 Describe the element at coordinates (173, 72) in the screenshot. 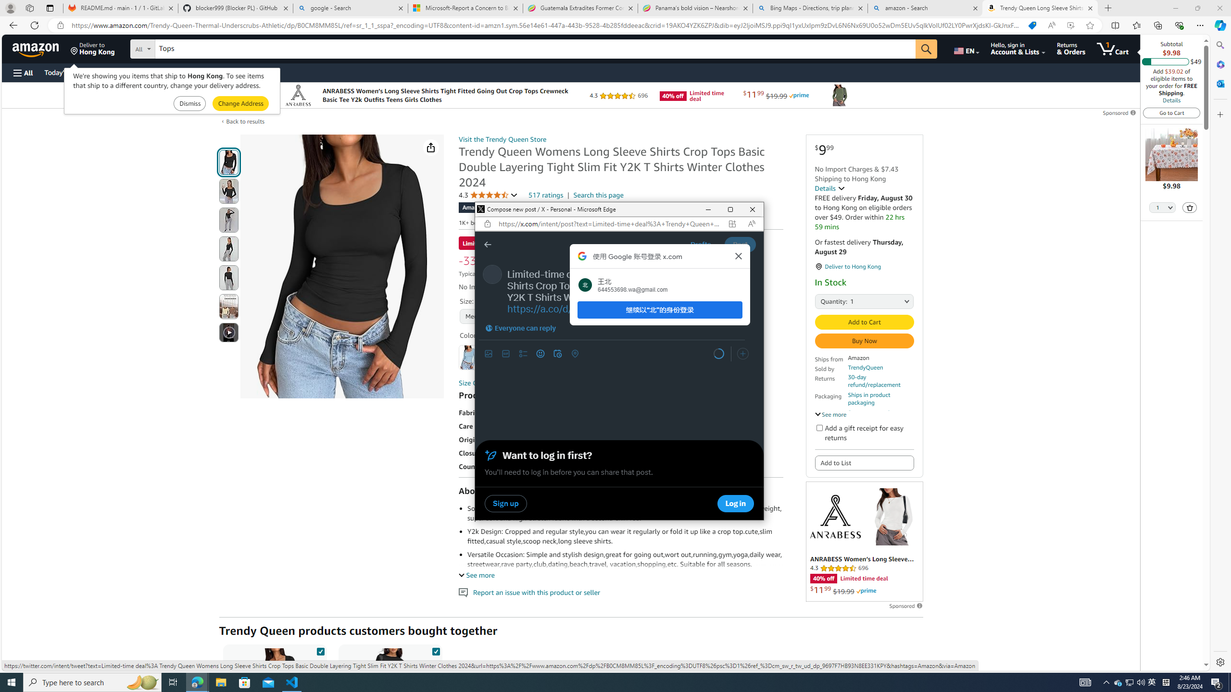

I see `Registry` at that location.